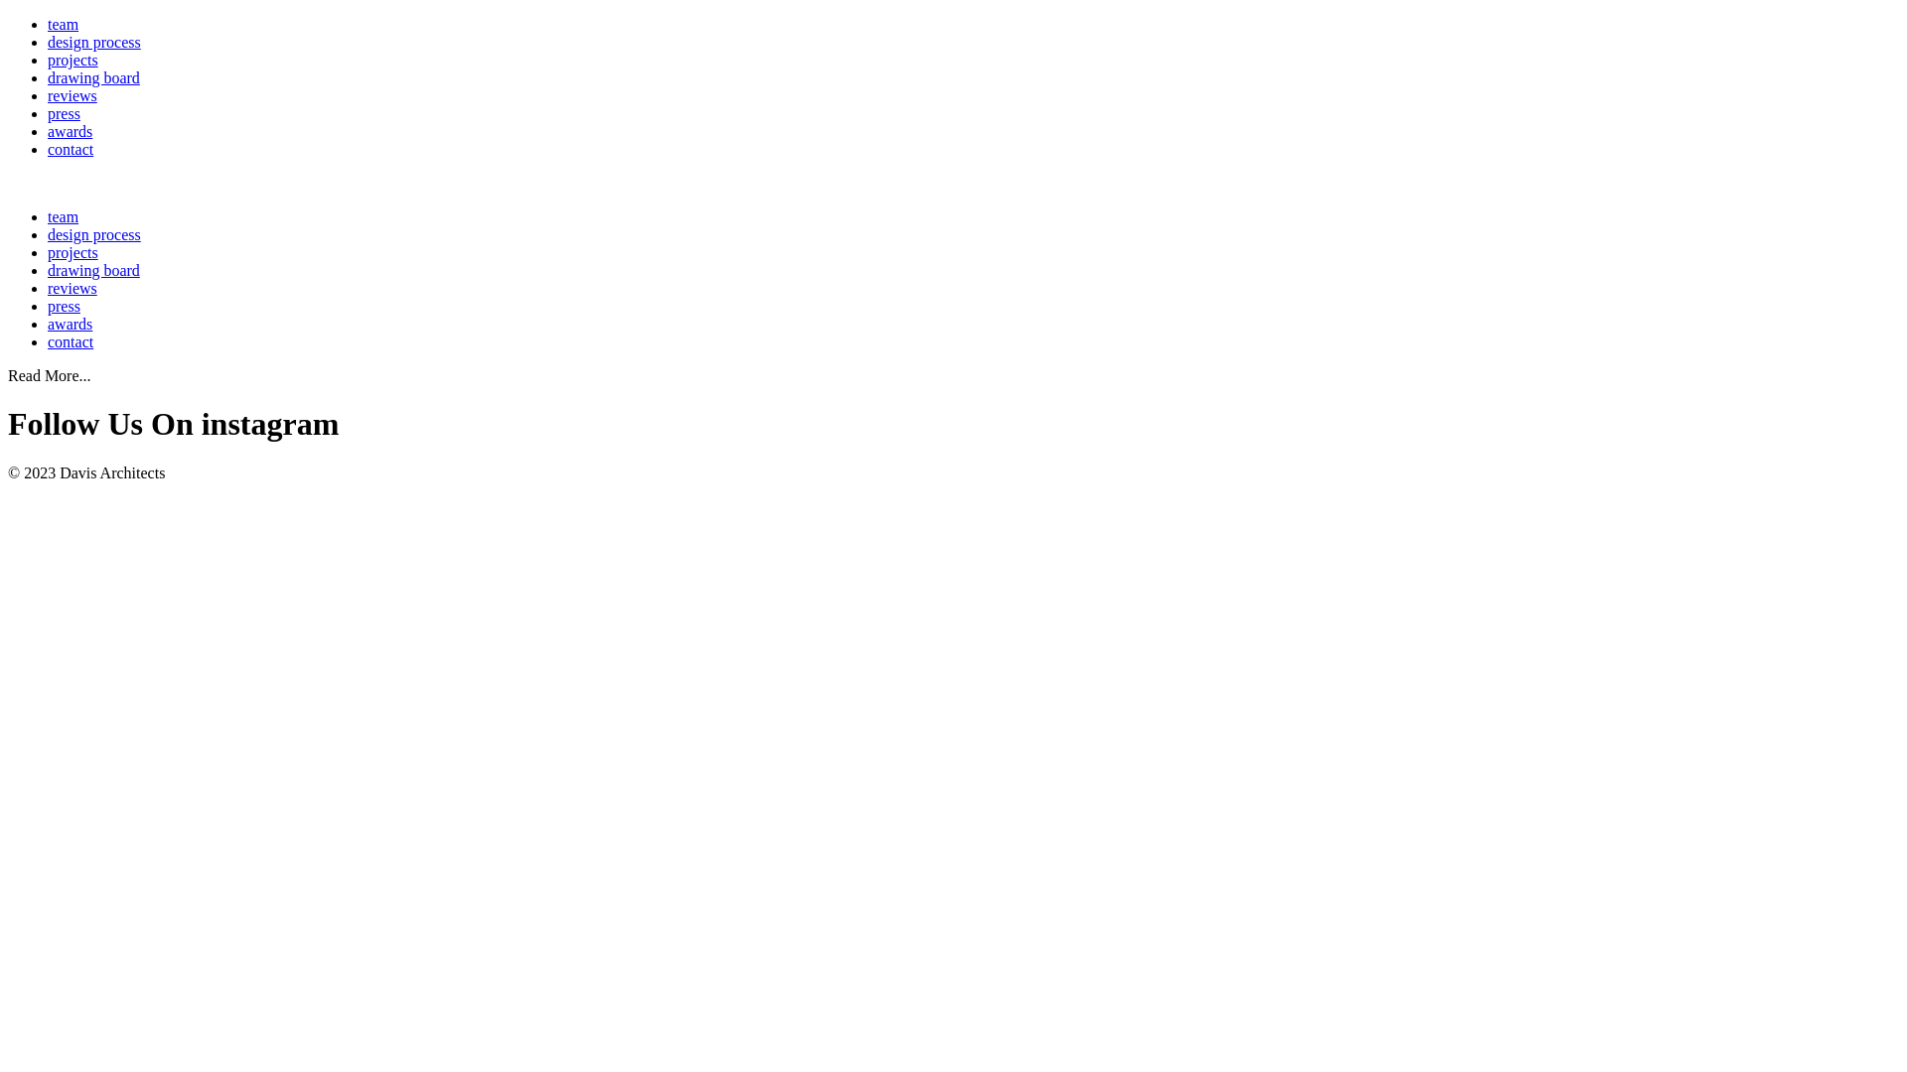 This screenshot has width=1907, height=1072. What do you see at coordinates (93, 77) in the screenshot?
I see `drawing board` at bounding box center [93, 77].